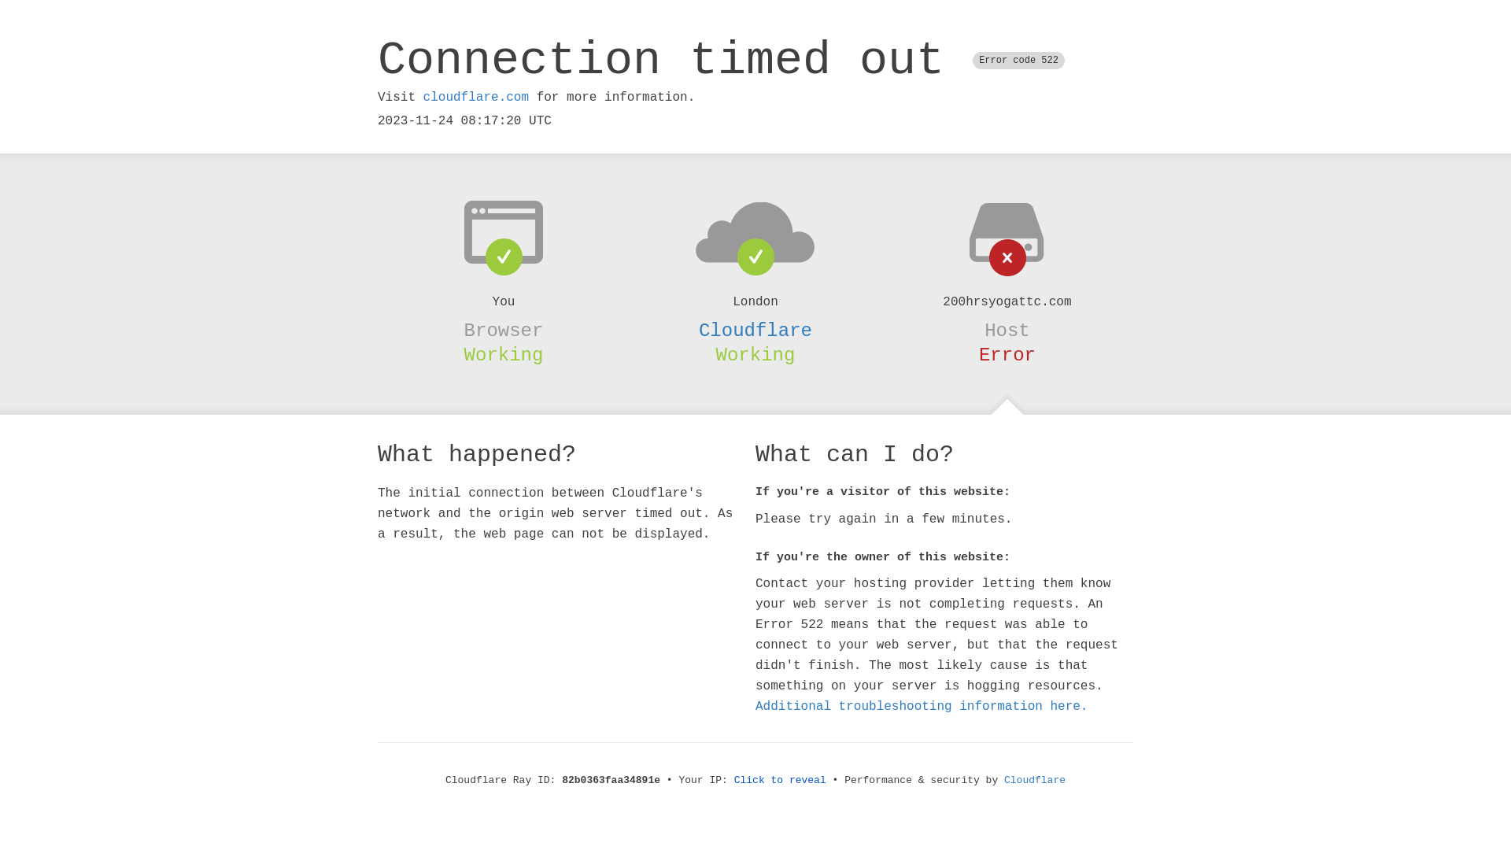  Describe the element at coordinates (922, 707) in the screenshot. I see `Additional troubleshooting information here.` at that location.